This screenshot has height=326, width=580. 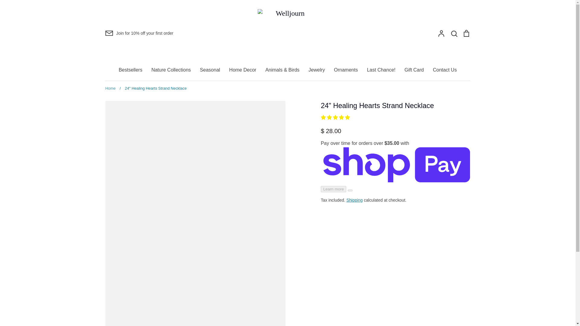 I want to click on Nature Collections, so click(x=171, y=69).